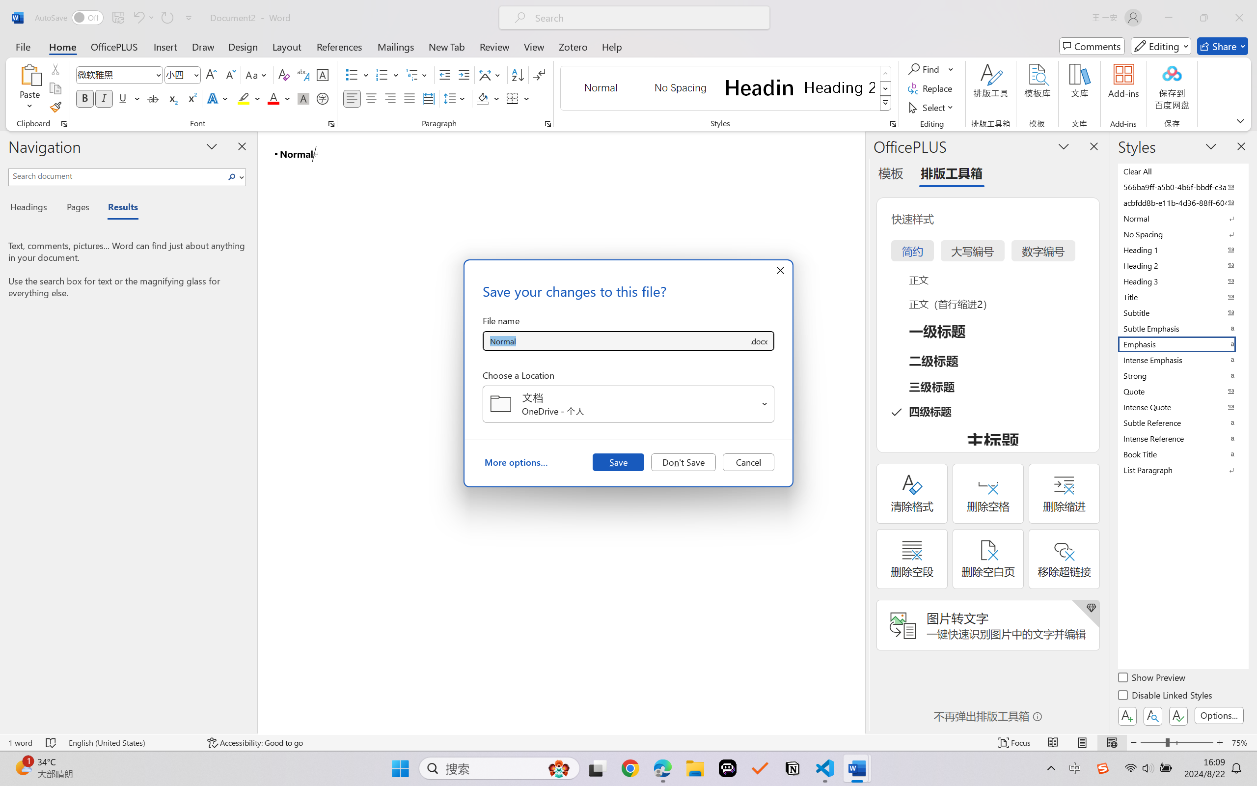 The width and height of the screenshot is (1257, 786). Describe the element at coordinates (55, 107) in the screenshot. I see `Format Painter` at that location.